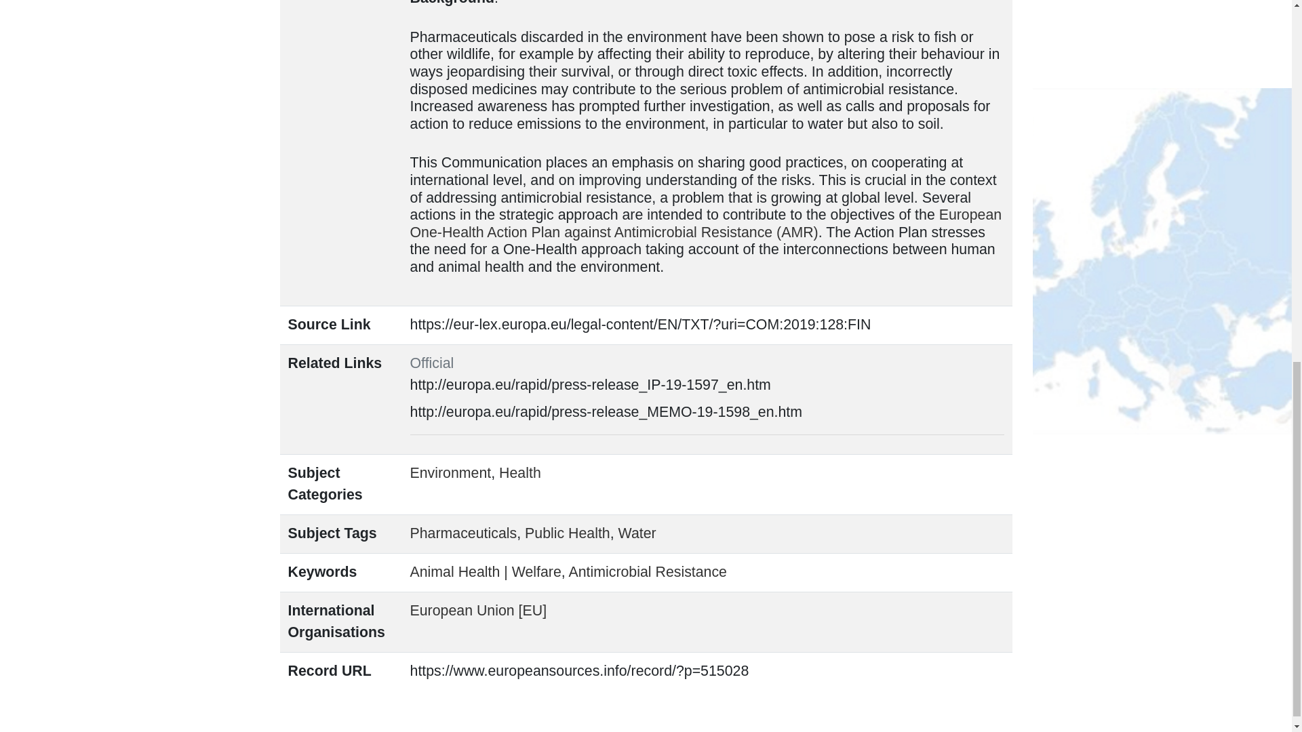  What do you see at coordinates (647, 572) in the screenshot?
I see `Antimicrobial Resistance` at bounding box center [647, 572].